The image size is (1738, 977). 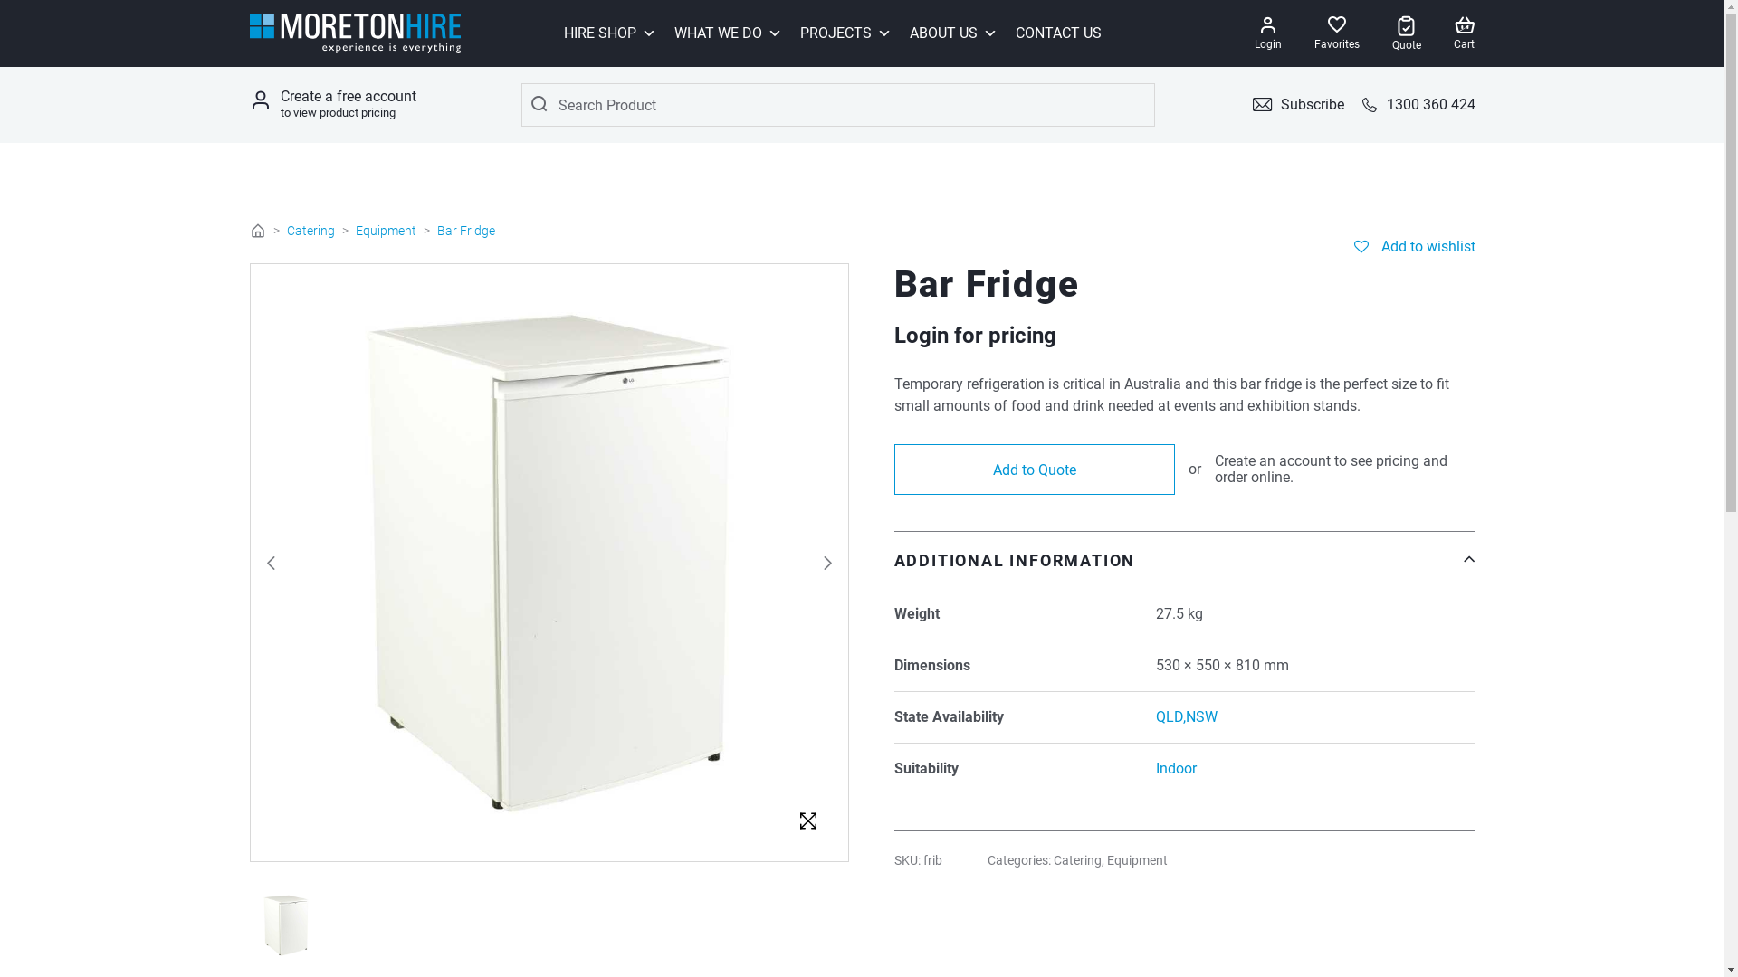 What do you see at coordinates (1268, 33) in the screenshot?
I see `Login` at bounding box center [1268, 33].